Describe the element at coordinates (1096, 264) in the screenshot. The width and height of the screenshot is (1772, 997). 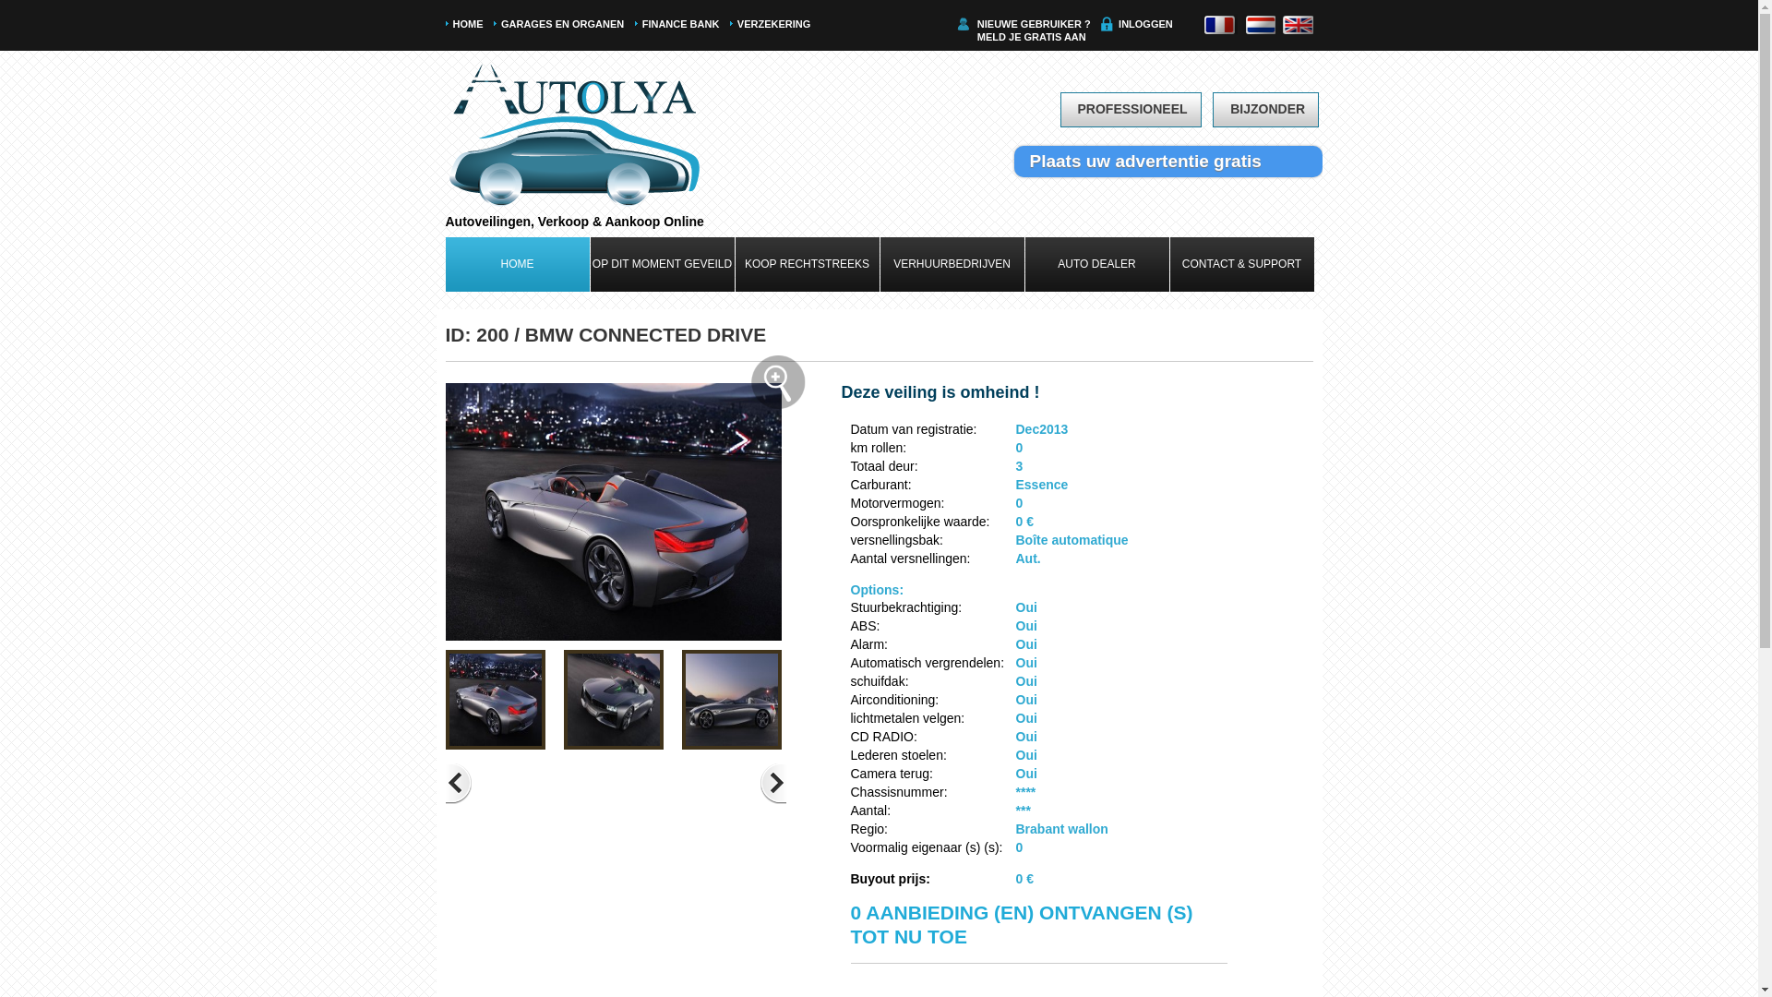
I see `AUTO DEALER` at that location.